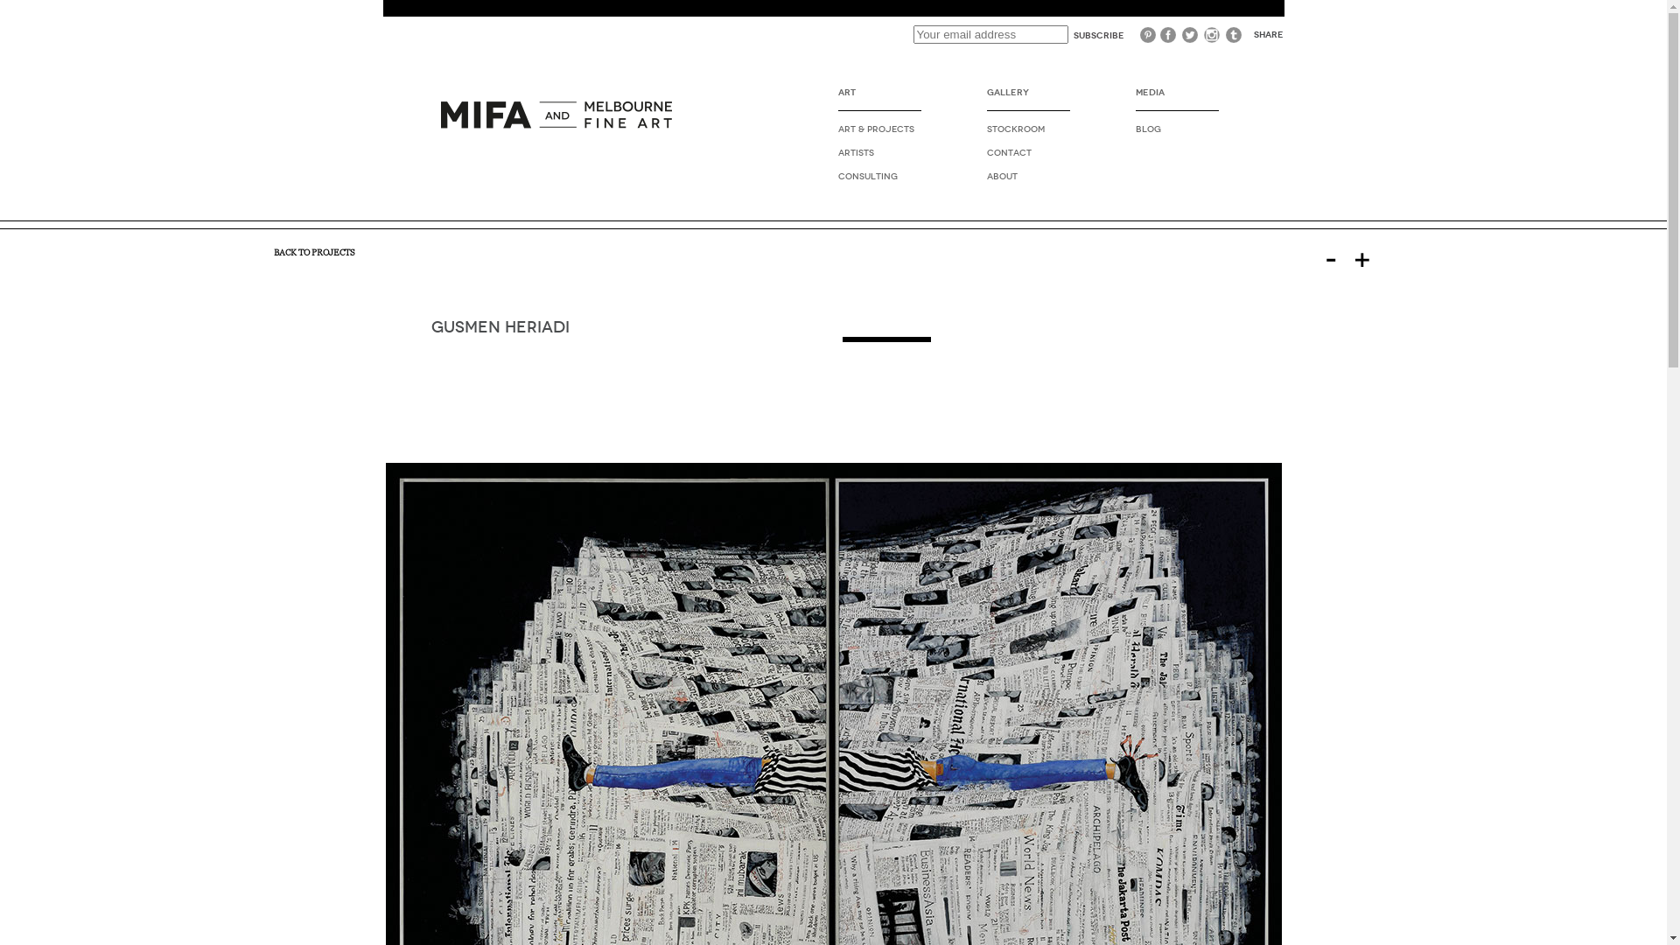 The image size is (1680, 945). Describe the element at coordinates (1234, 35) in the screenshot. I see `Tumblr` at that location.